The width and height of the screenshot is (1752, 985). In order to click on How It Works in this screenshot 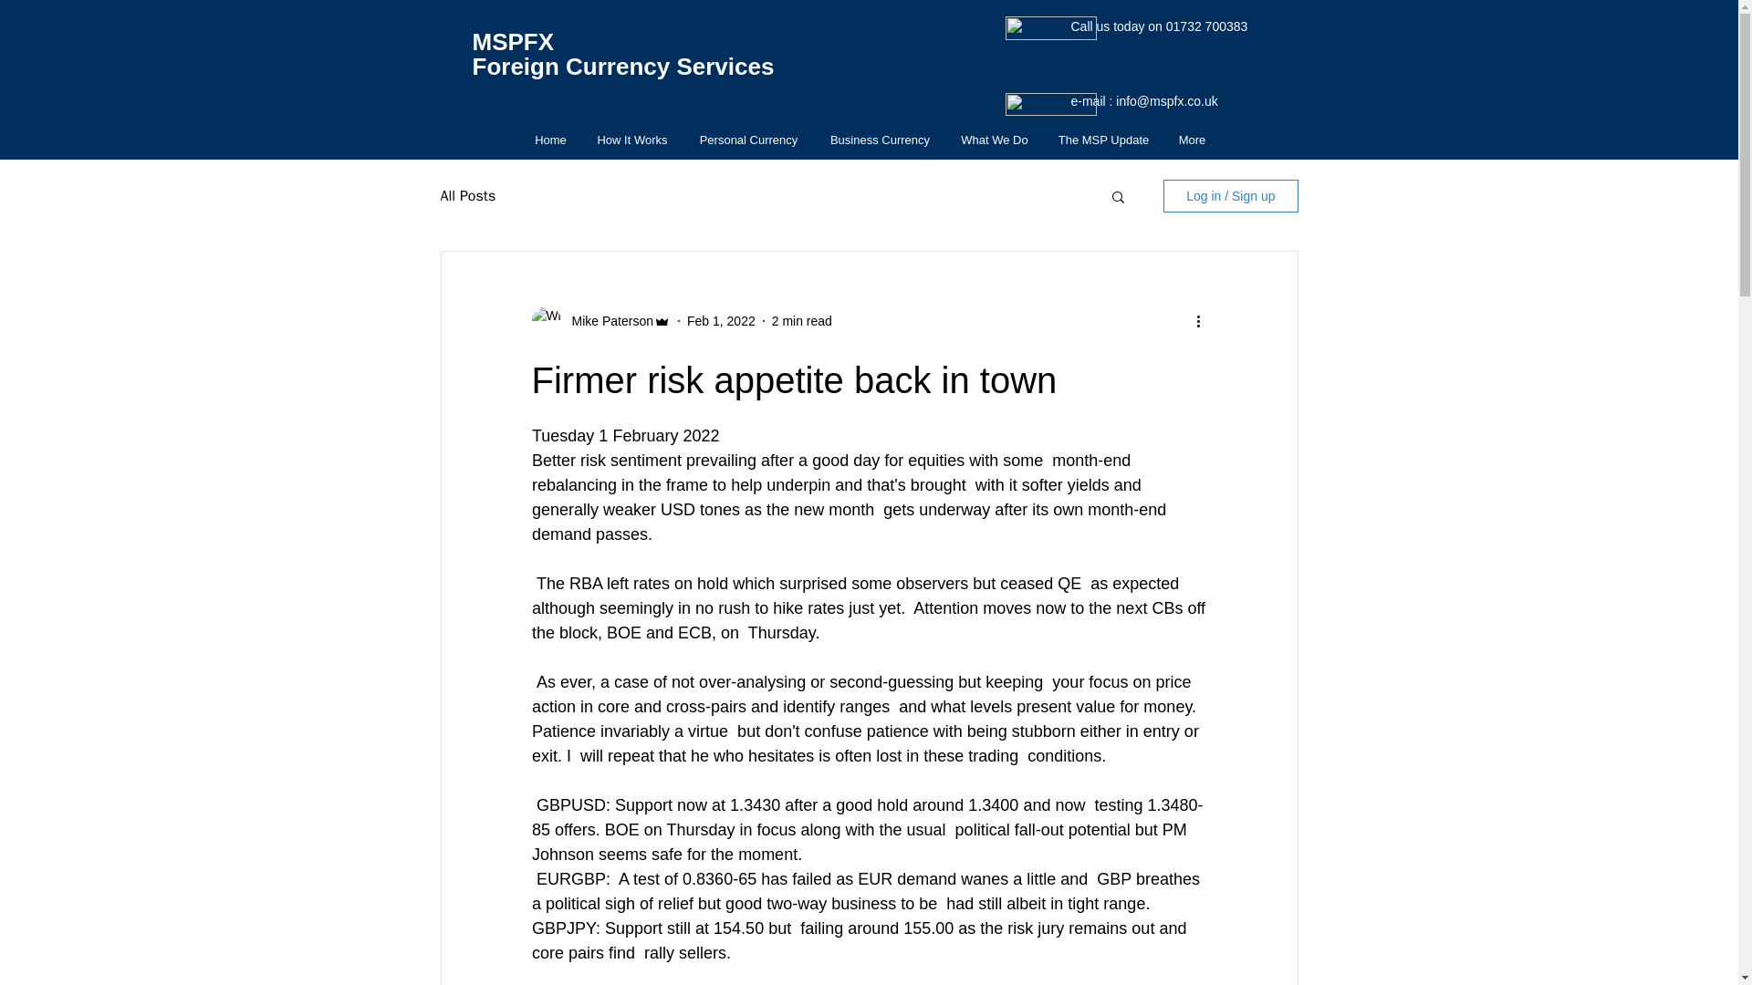, I will do `click(631, 140)`.